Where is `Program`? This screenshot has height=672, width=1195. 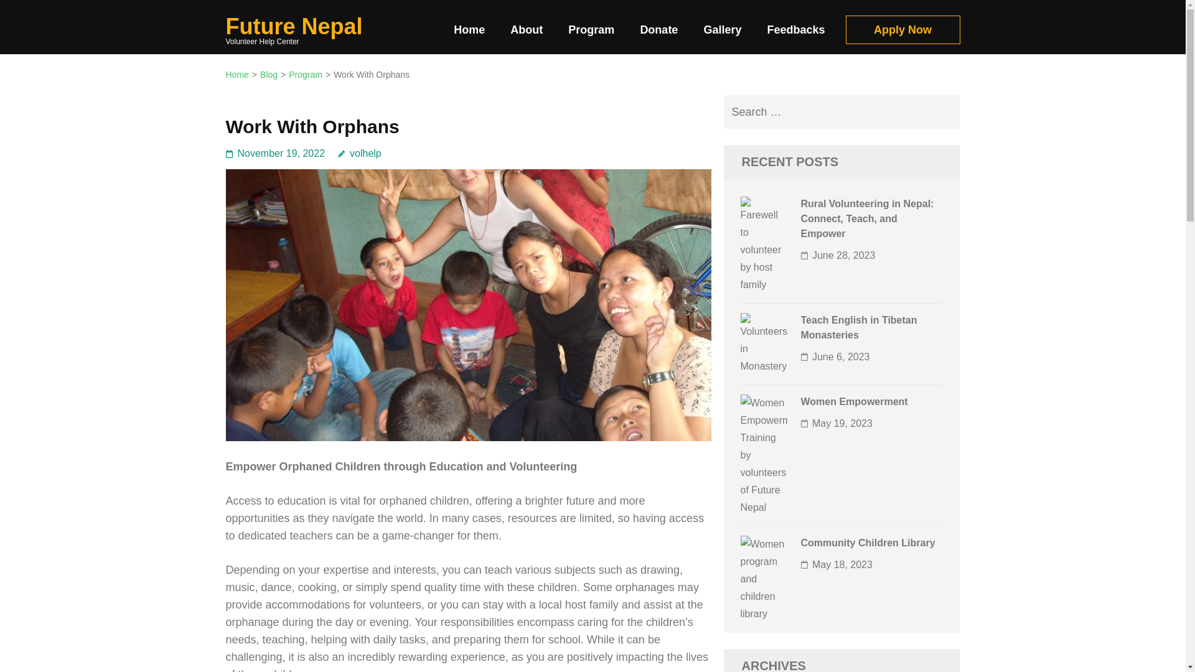
Program is located at coordinates (306, 75).